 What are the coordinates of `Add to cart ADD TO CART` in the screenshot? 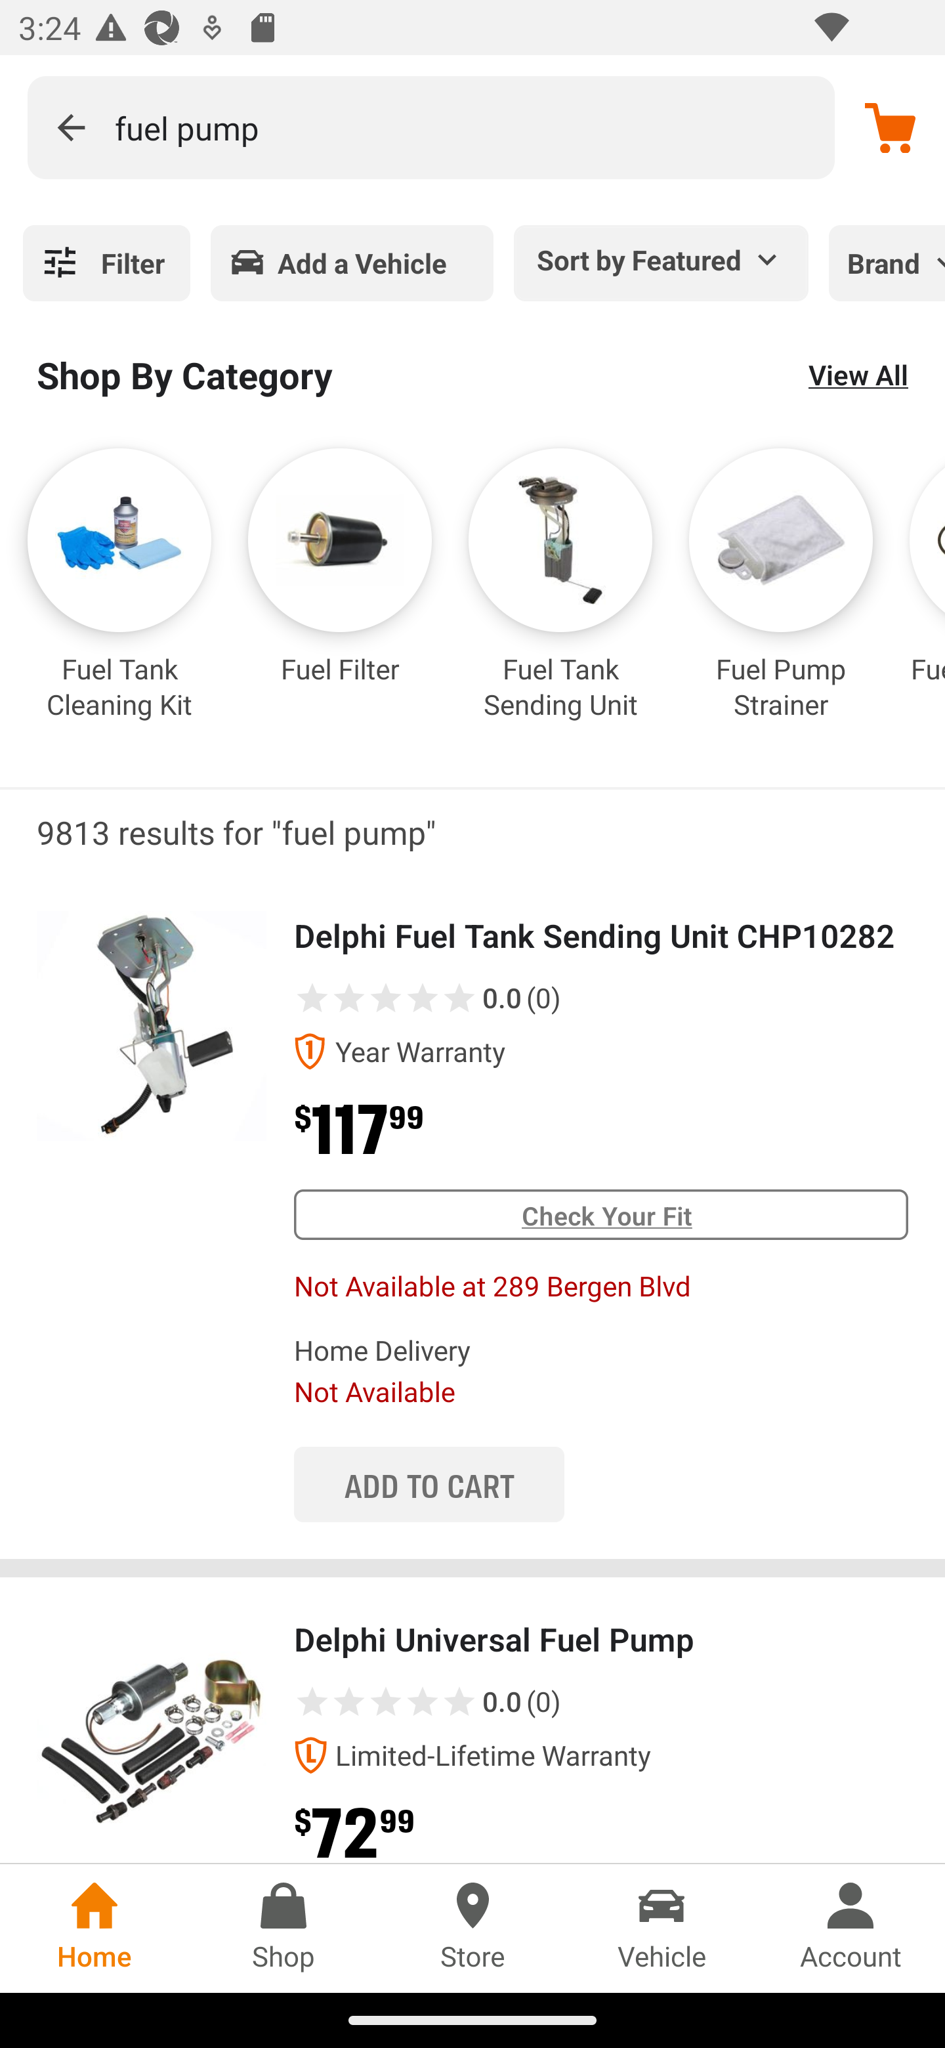 It's located at (429, 1483).